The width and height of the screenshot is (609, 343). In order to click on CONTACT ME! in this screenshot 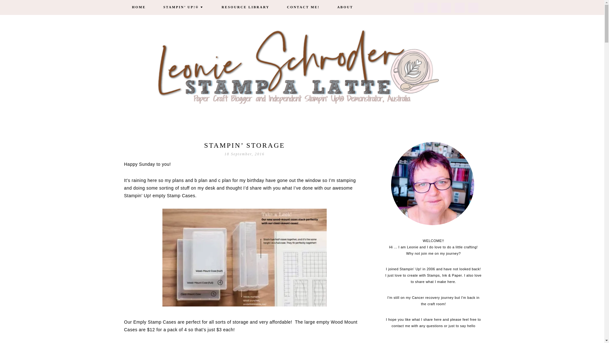, I will do `click(303, 8)`.